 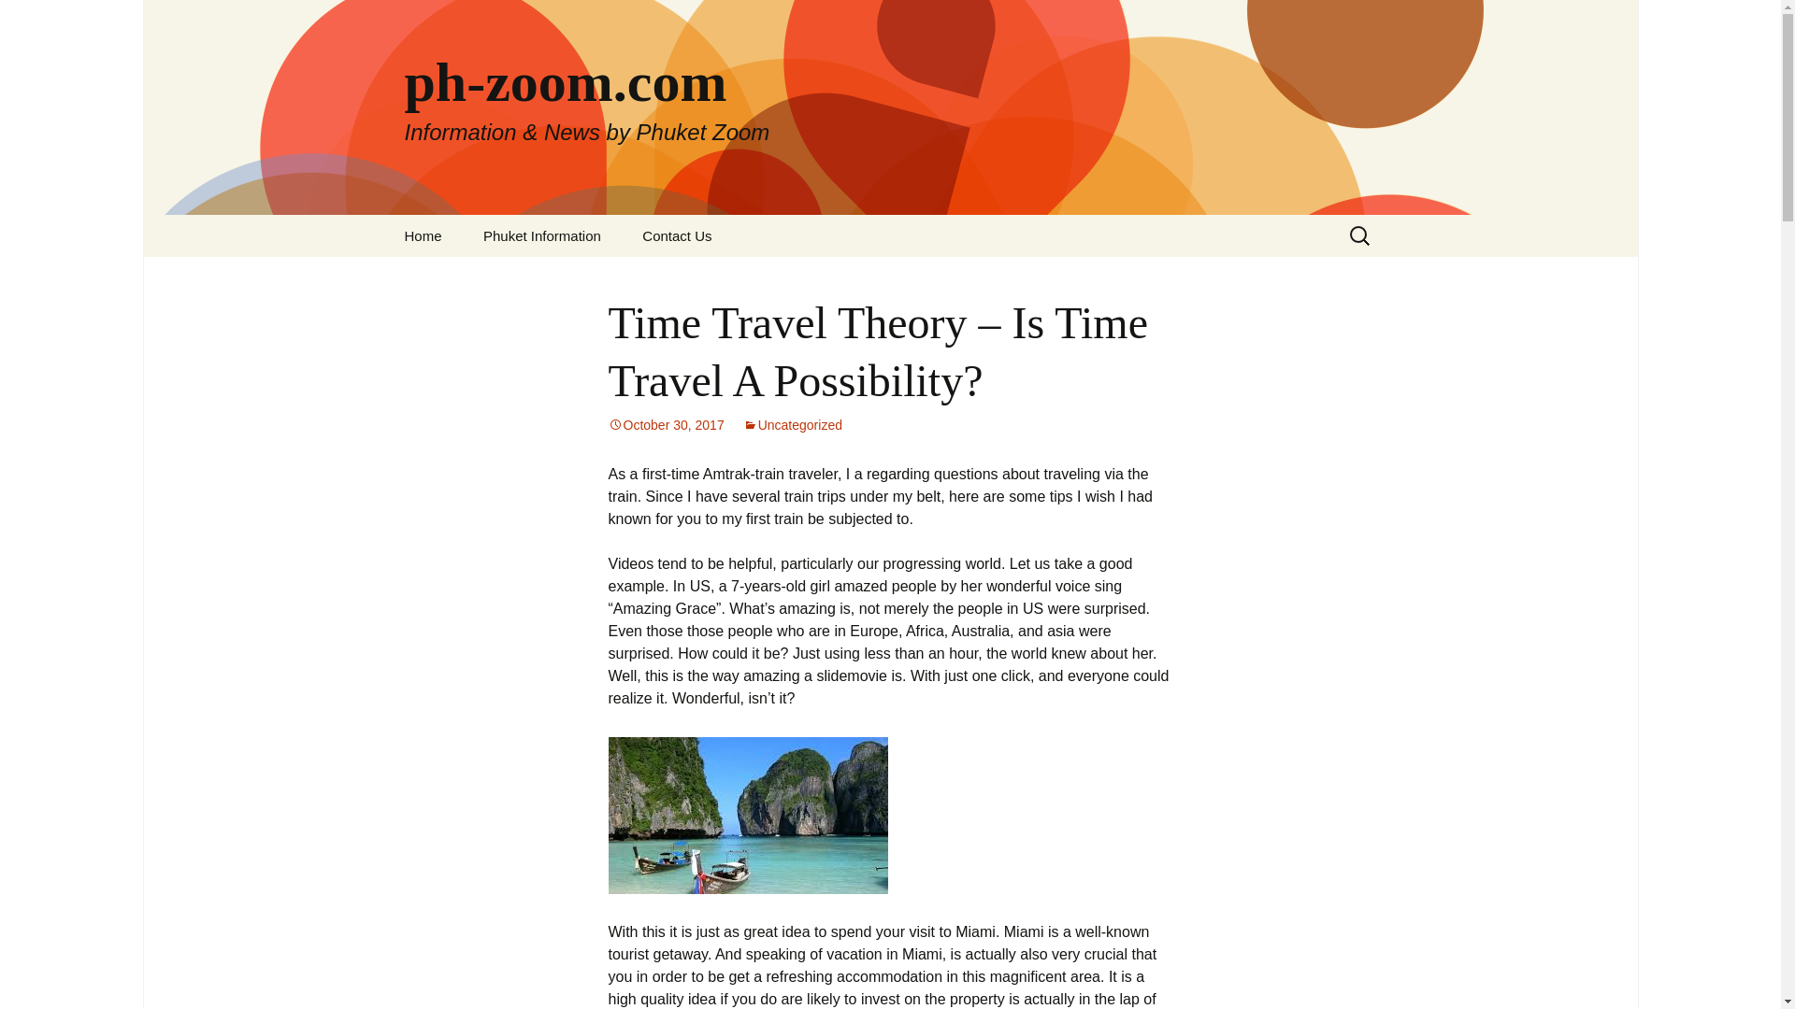 What do you see at coordinates (792, 425) in the screenshot?
I see `Uncategorized` at bounding box center [792, 425].